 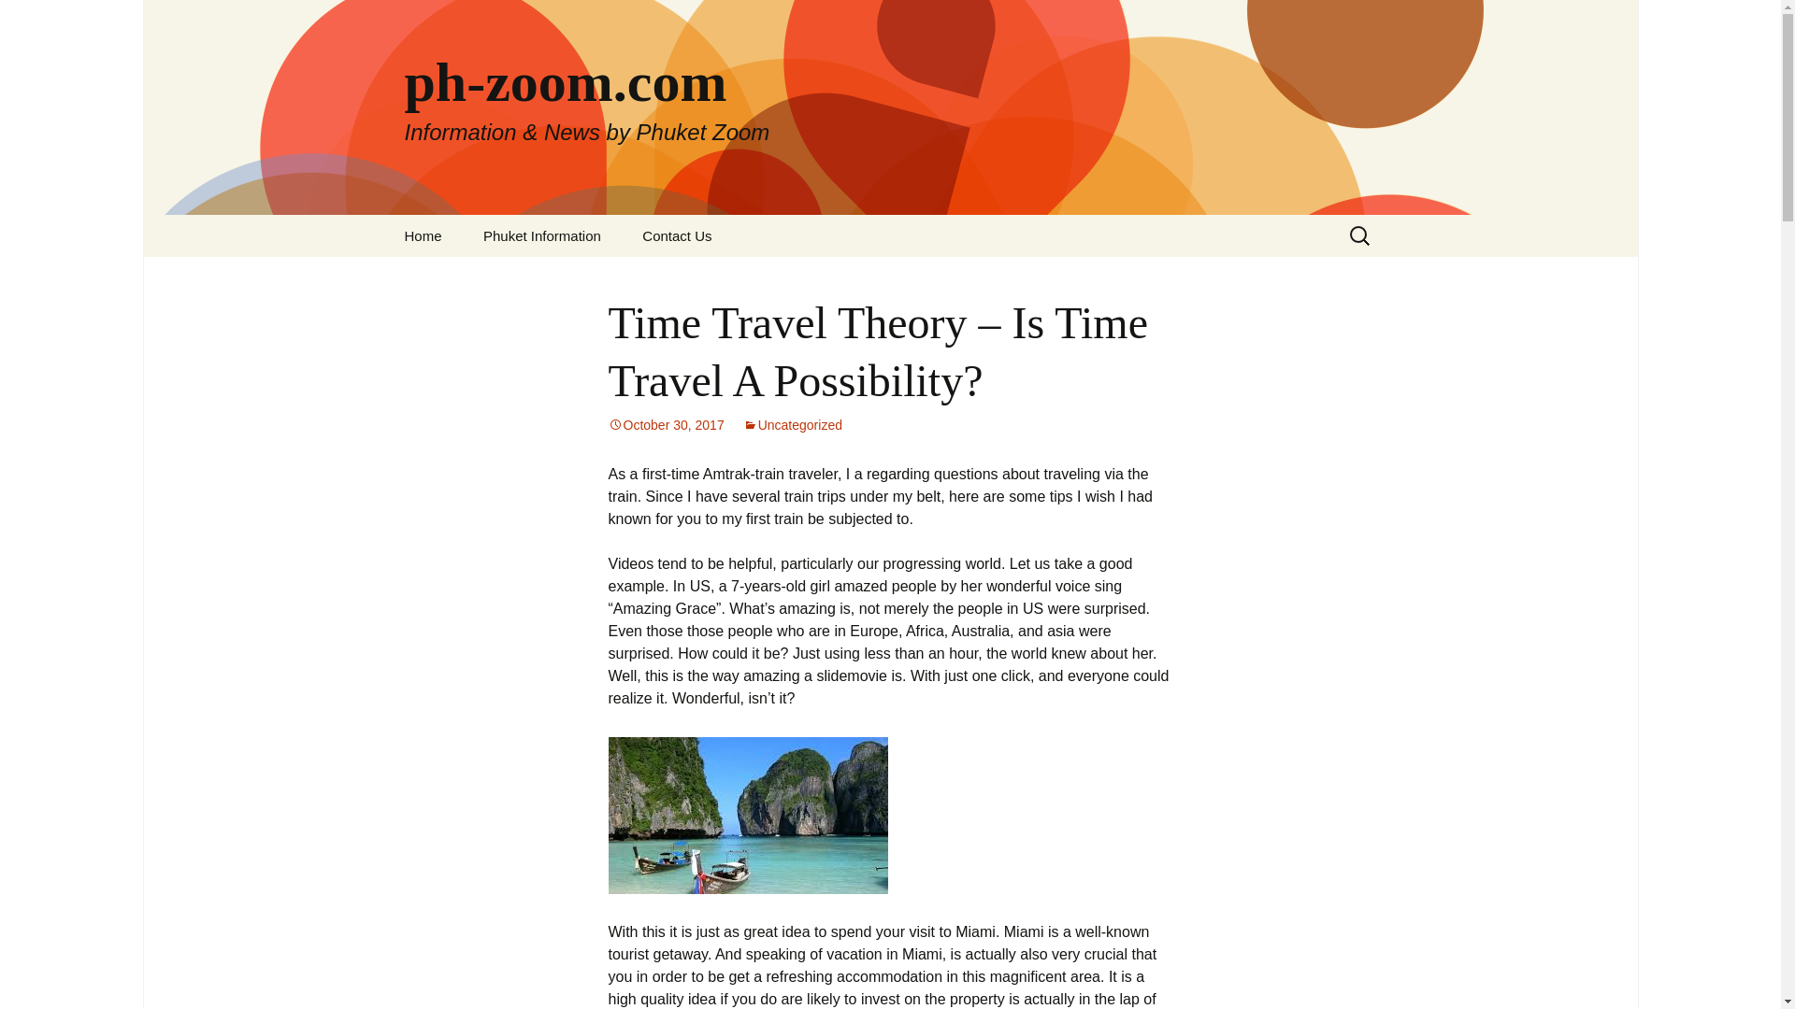 What do you see at coordinates (792, 425) in the screenshot?
I see `Uncategorized` at bounding box center [792, 425].